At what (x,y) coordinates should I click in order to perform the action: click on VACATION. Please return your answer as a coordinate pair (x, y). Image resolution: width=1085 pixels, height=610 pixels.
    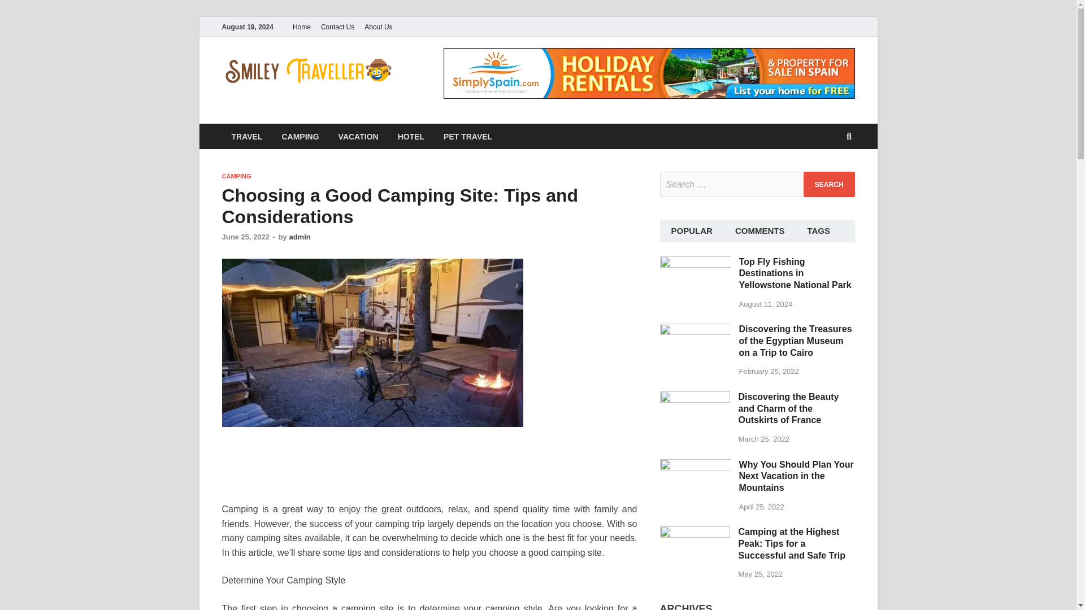
    Looking at the image, I should click on (358, 136).